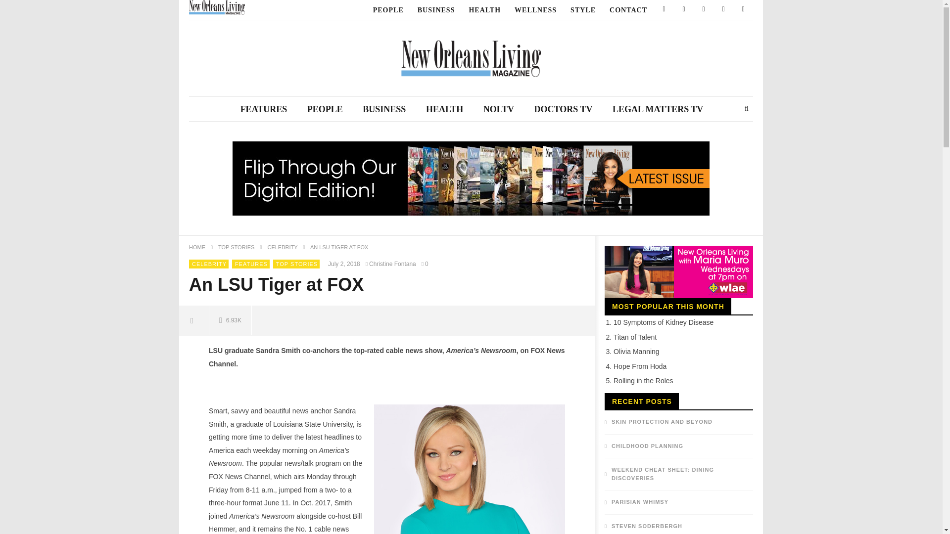 This screenshot has height=534, width=950. I want to click on Pinterest, so click(703, 10).